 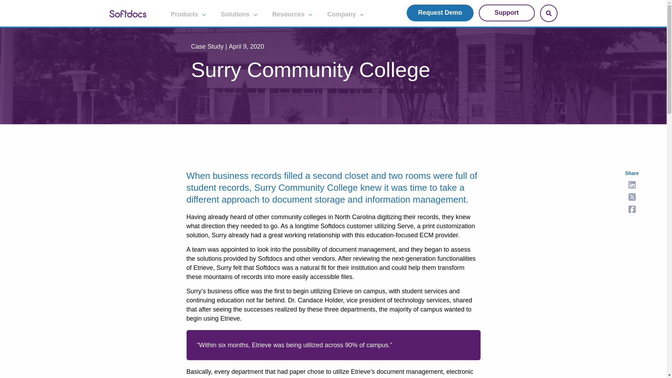 I want to click on Softdocs, so click(x=127, y=13).